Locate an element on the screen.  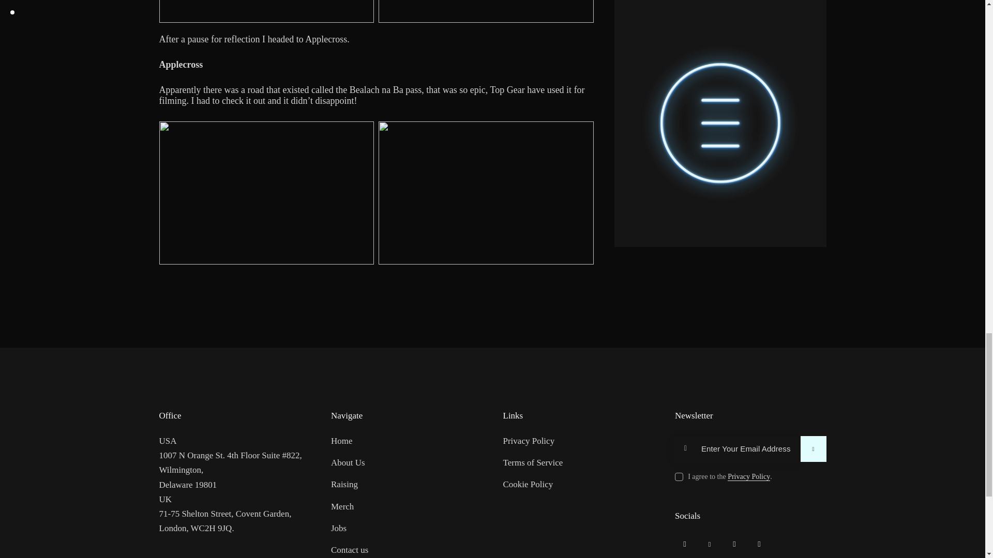
Terms of Service is located at coordinates (533, 463).